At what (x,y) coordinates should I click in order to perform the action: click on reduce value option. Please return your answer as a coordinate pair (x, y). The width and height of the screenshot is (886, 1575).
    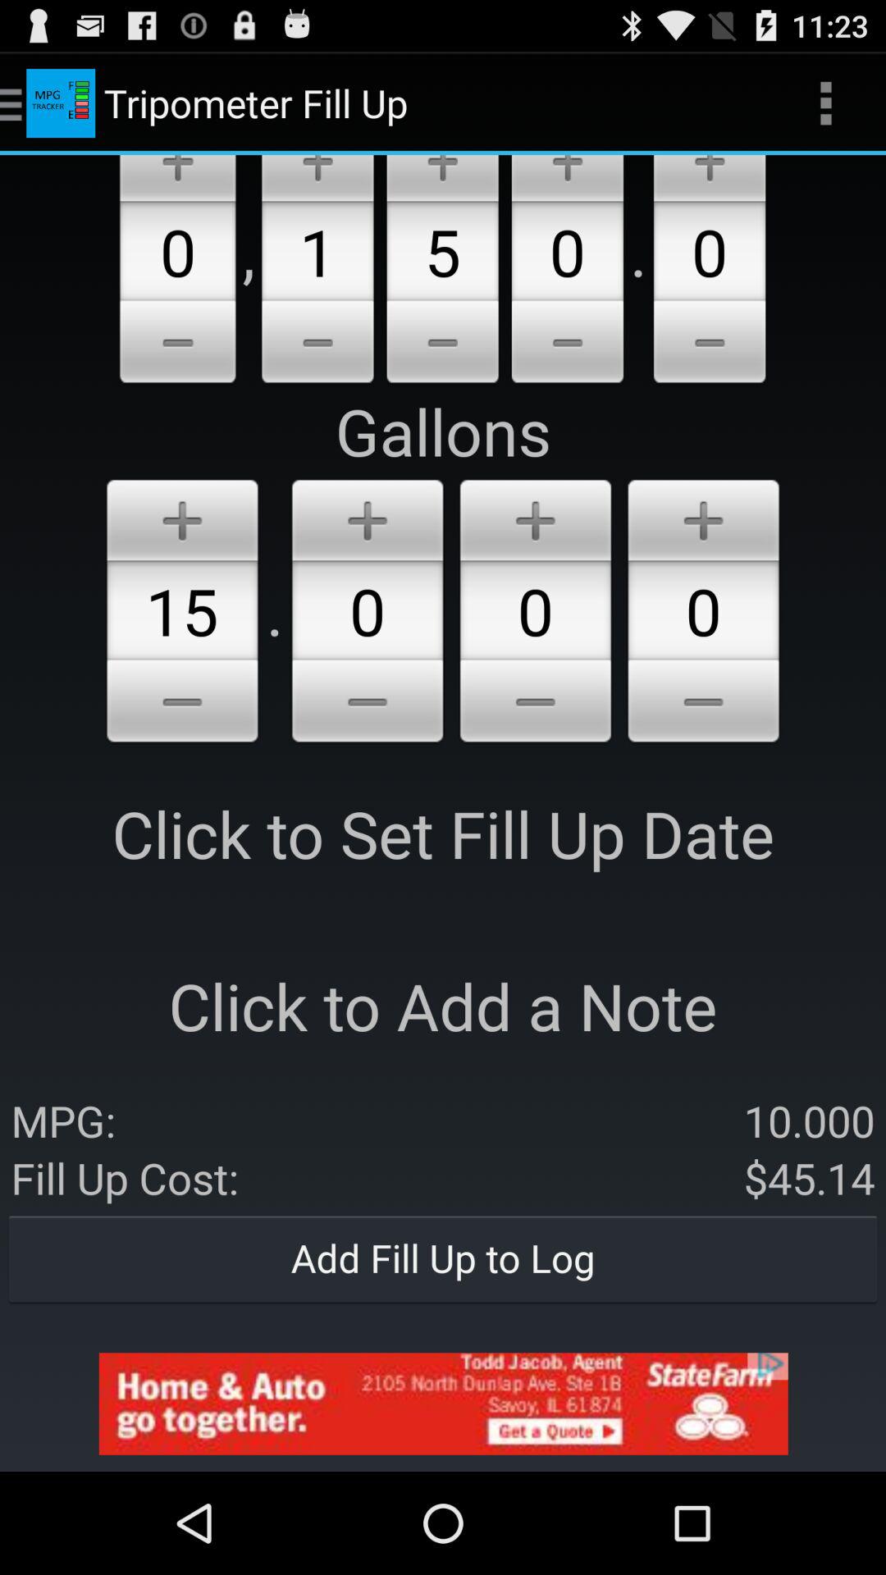
    Looking at the image, I should click on (177, 345).